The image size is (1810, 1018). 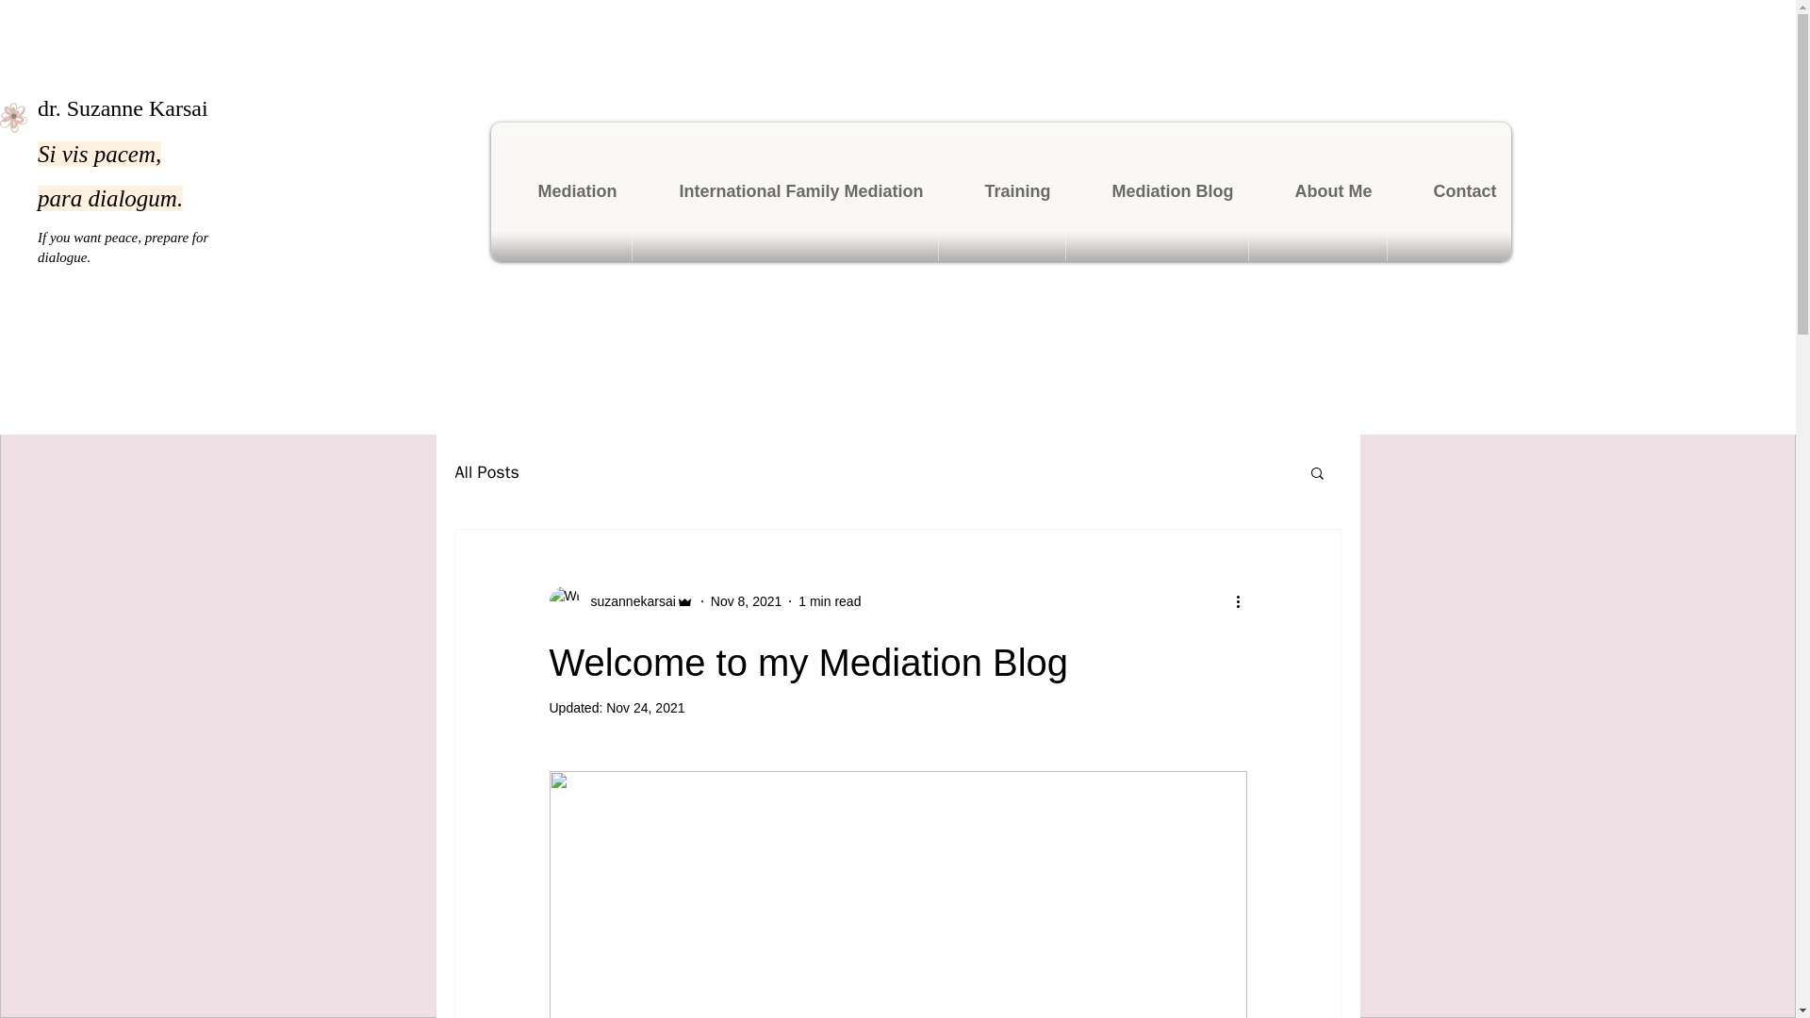 I want to click on dr. Suzanne Karsai, so click(x=123, y=107).